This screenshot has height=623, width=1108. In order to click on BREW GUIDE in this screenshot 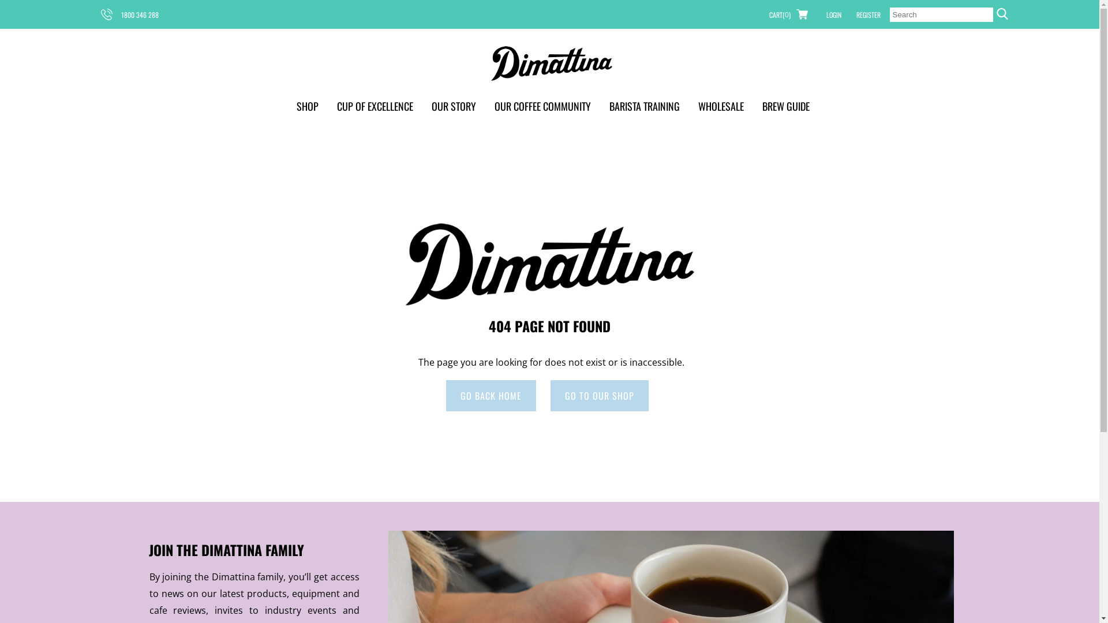, I will do `click(786, 106)`.